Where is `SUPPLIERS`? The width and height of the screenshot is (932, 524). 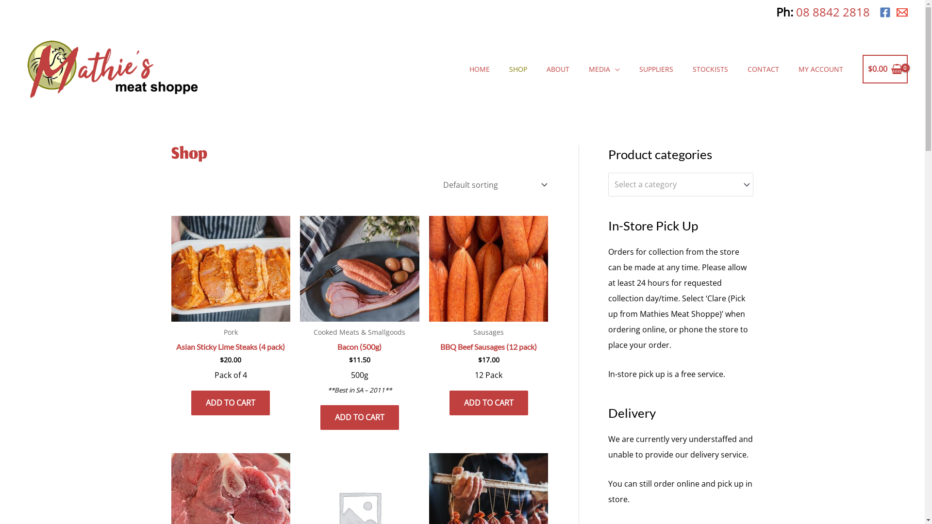
SUPPLIERS is located at coordinates (656, 69).